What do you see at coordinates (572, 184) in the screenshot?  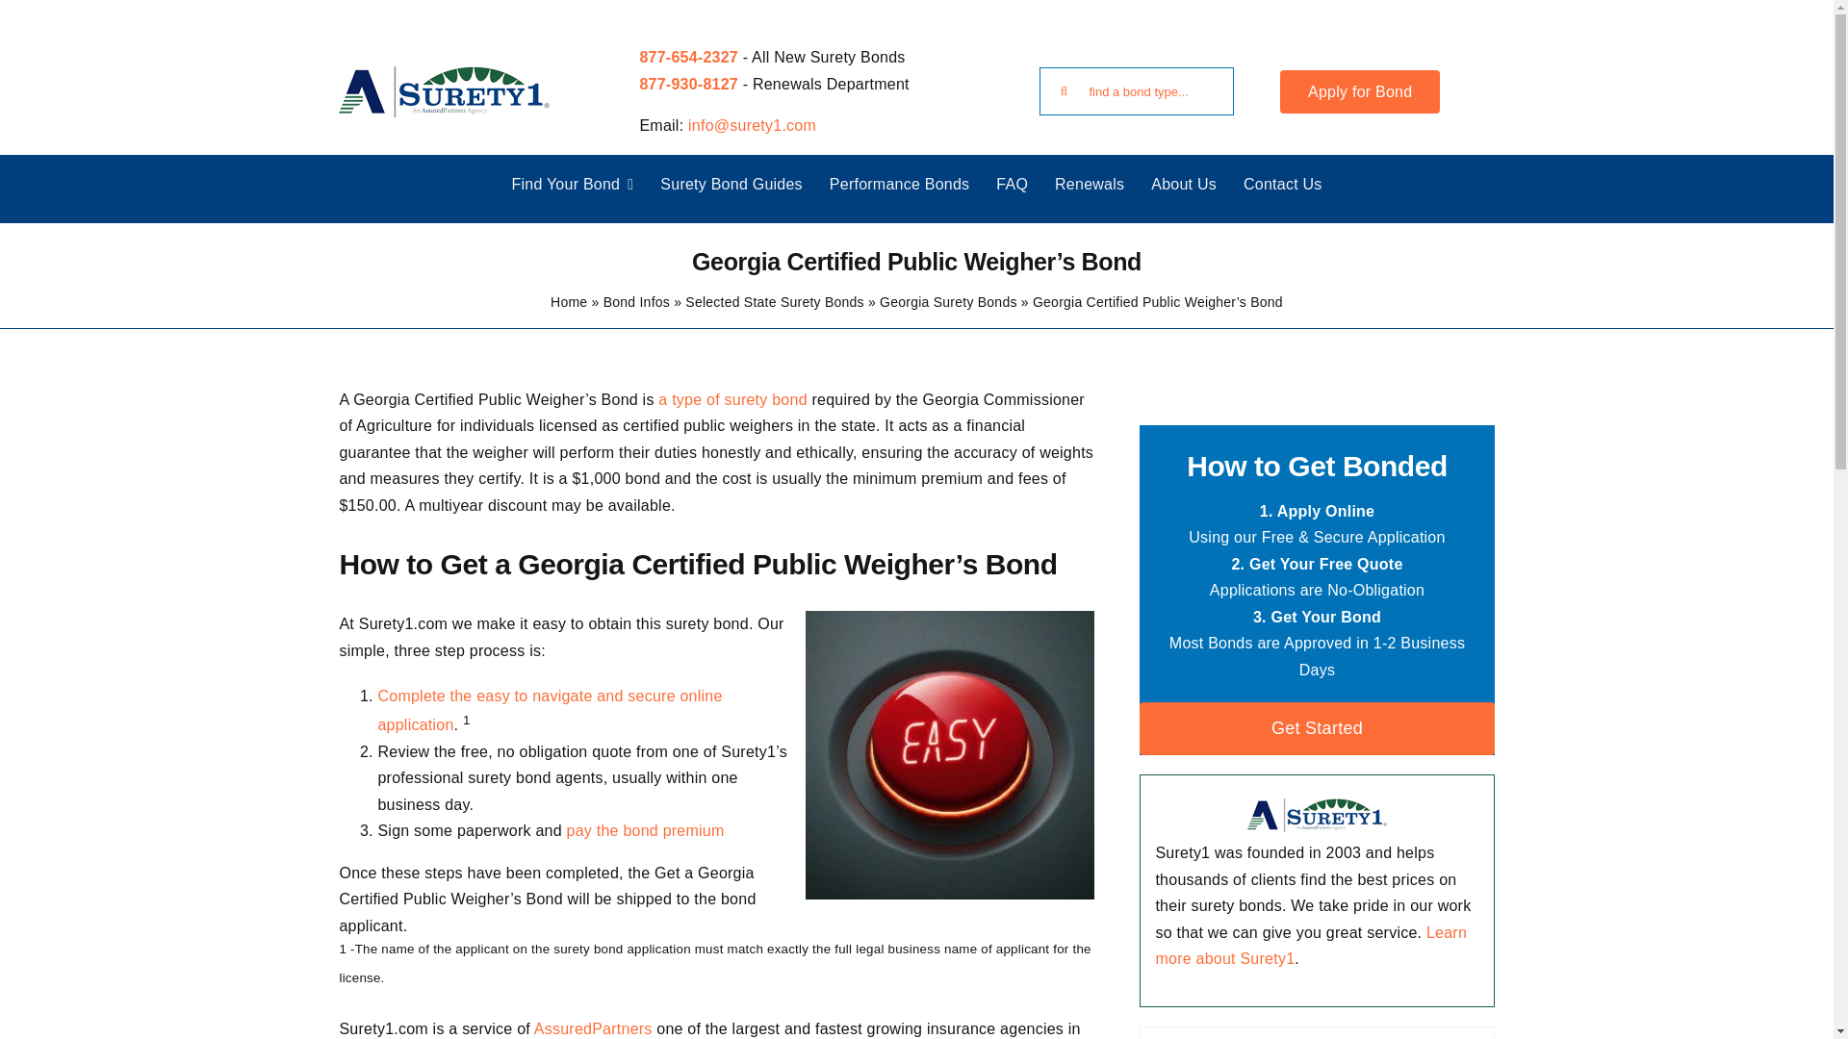 I see `Find Your Bond` at bounding box center [572, 184].